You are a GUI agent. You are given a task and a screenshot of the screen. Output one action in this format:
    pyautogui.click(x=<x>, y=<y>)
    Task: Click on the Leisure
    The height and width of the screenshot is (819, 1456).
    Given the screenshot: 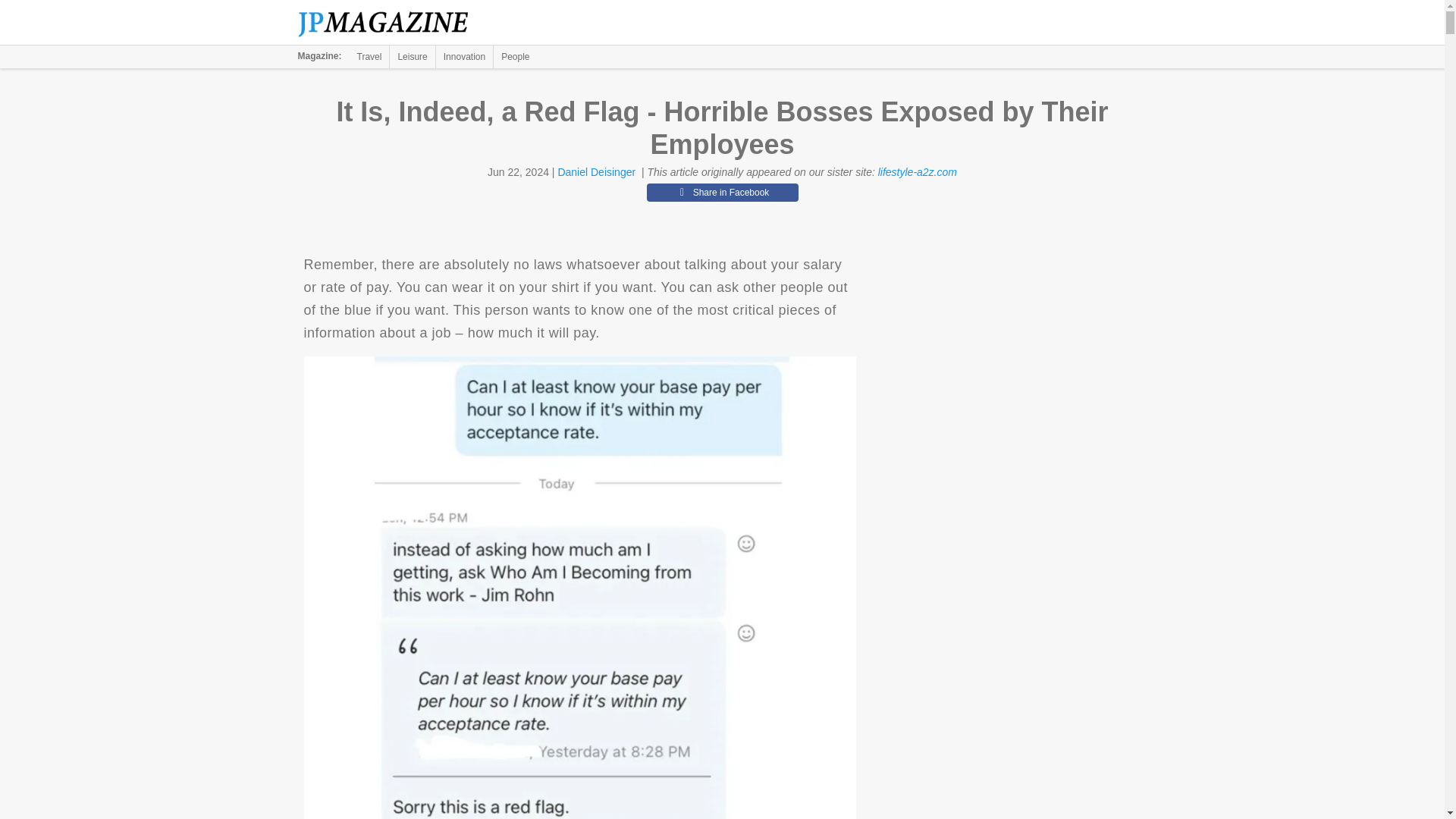 What is the action you would take?
    pyautogui.click(x=412, y=56)
    